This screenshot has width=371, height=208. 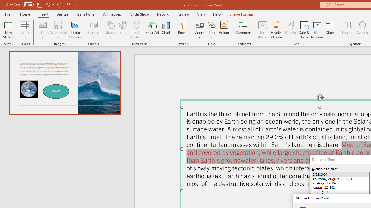 I want to click on Comment, so click(x=243, y=29).